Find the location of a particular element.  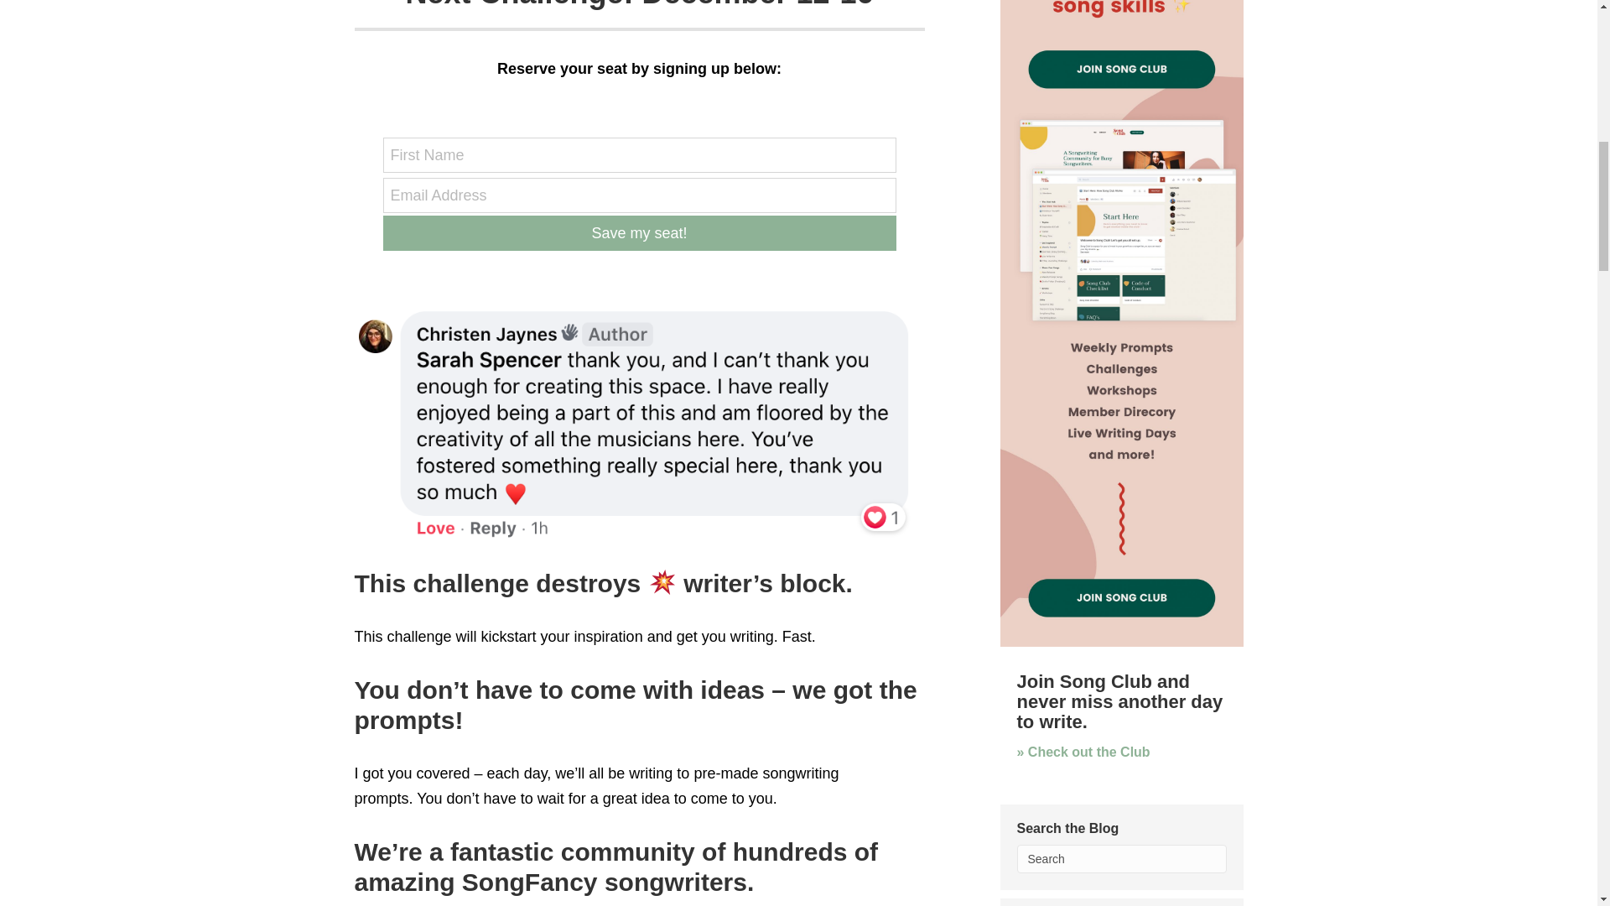

Save my seat! is located at coordinates (639, 233).